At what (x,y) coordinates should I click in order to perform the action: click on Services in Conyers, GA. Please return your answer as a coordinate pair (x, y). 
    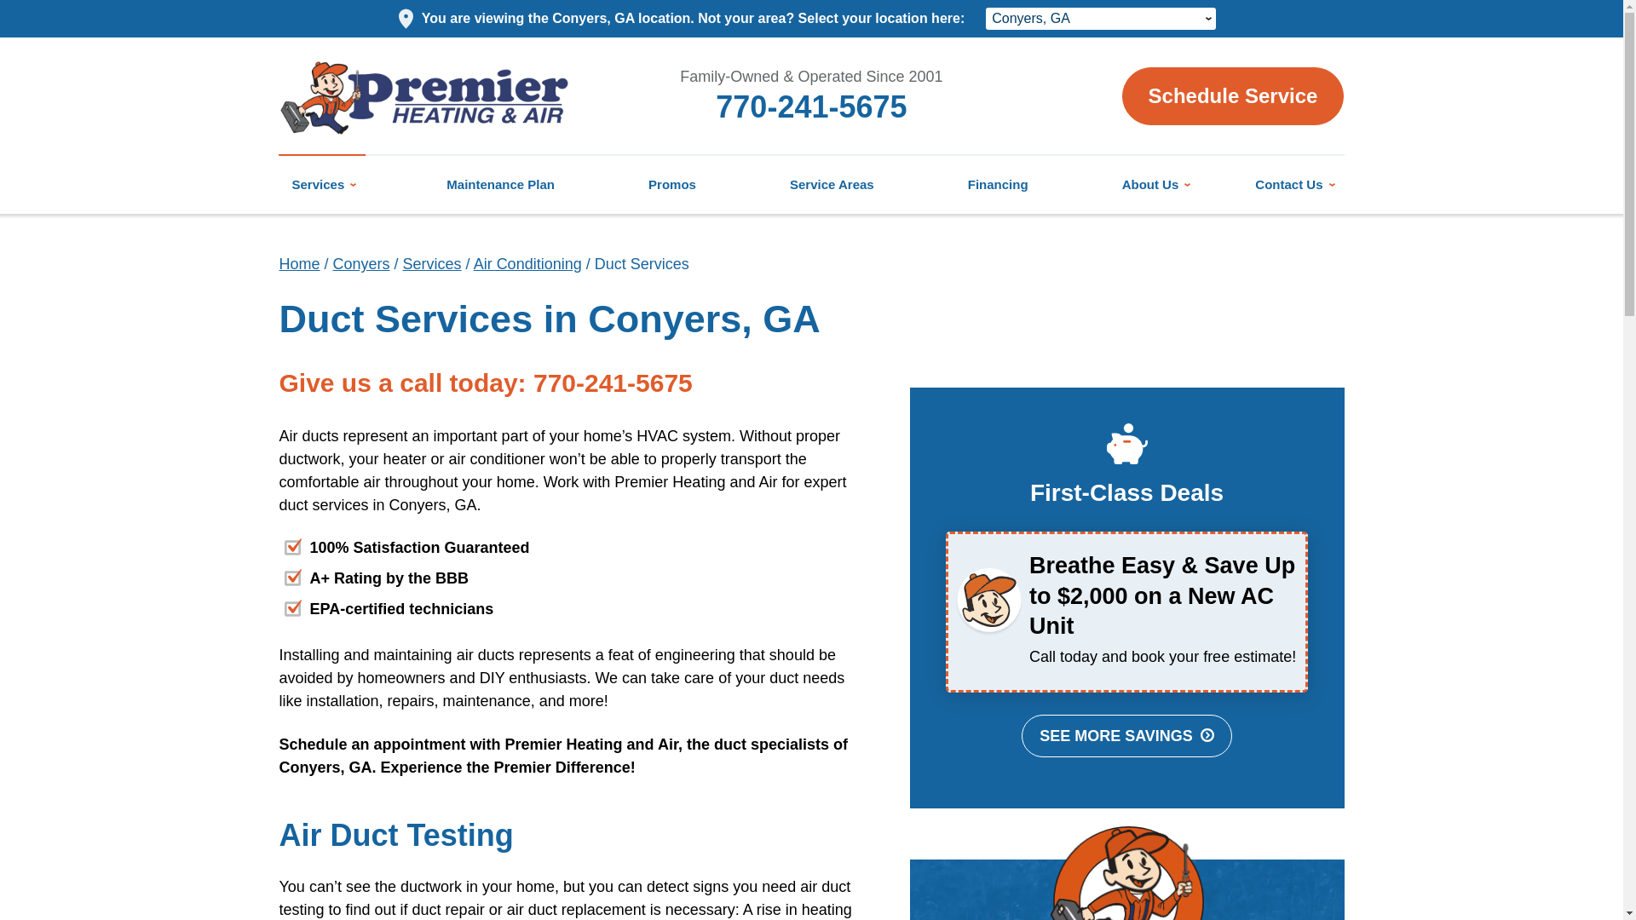
    Looking at the image, I should click on (431, 264).